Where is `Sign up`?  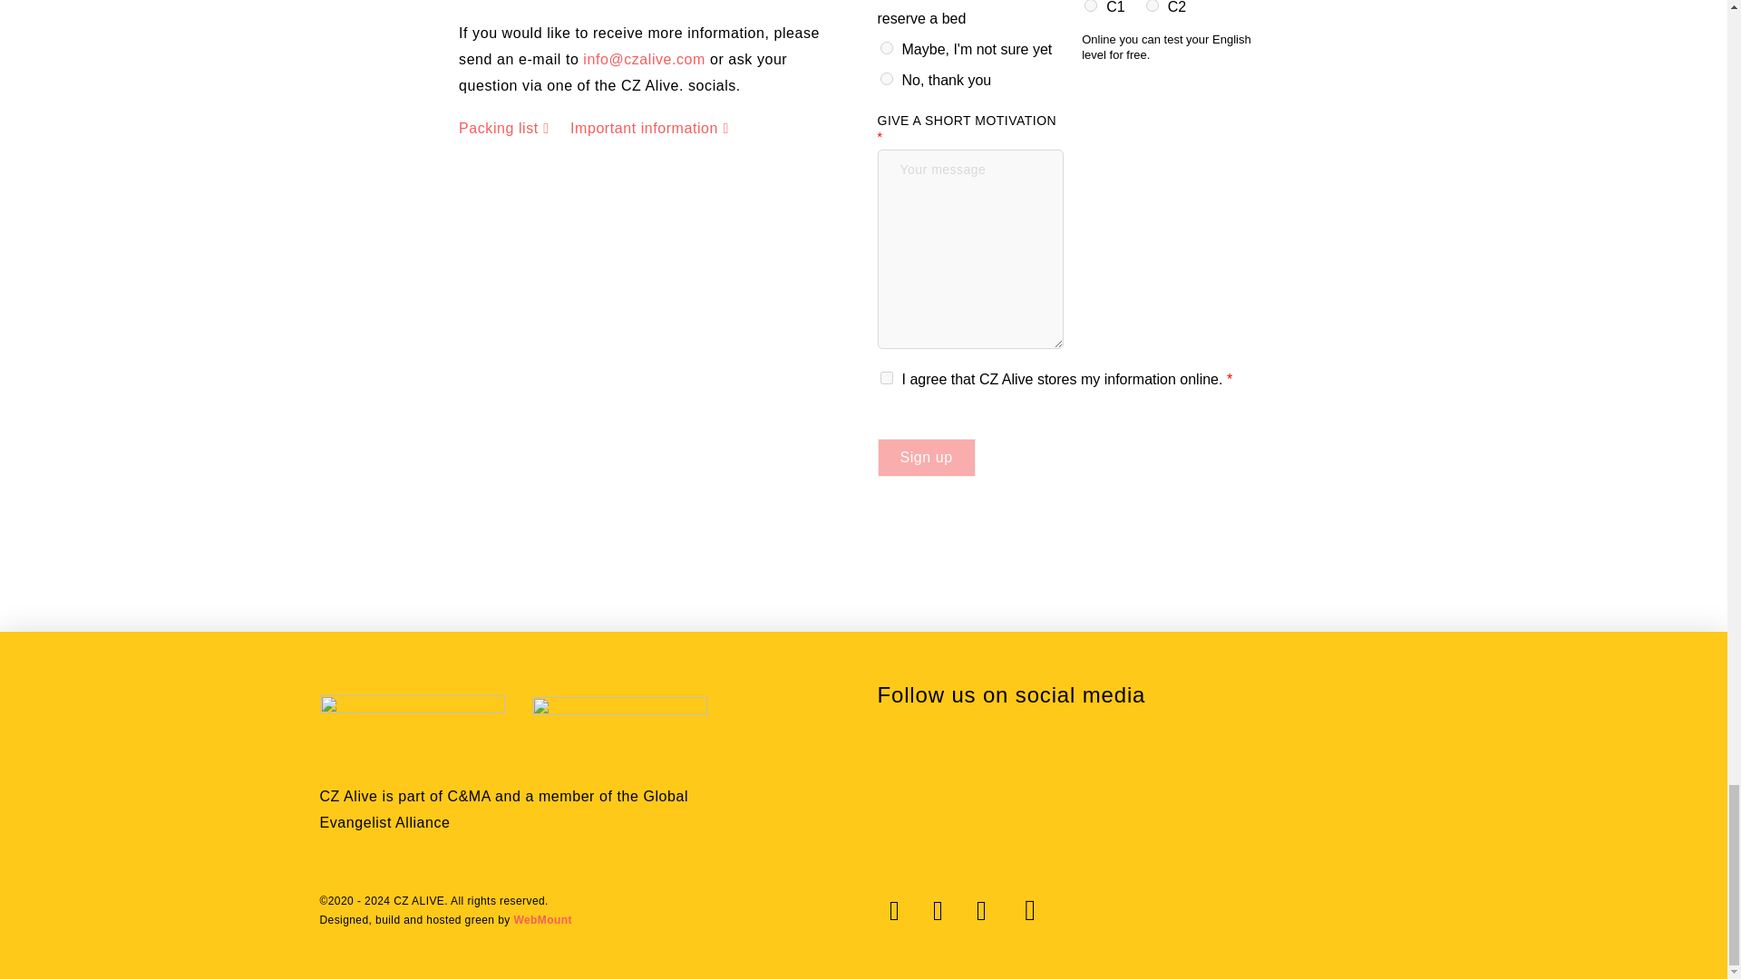
Sign up is located at coordinates (926, 457).